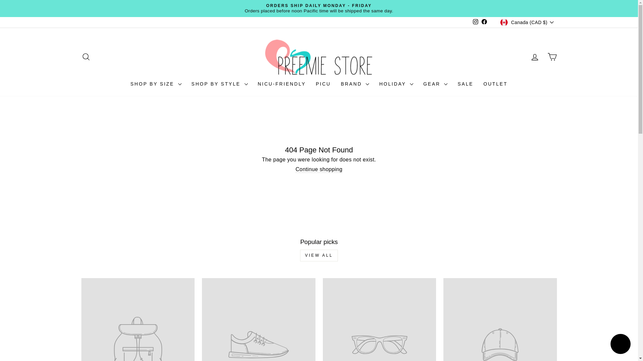 This screenshot has width=643, height=361. What do you see at coordinates (476, 22) in the screenshot?
I see `instagram` at bounding box center [476, 22].